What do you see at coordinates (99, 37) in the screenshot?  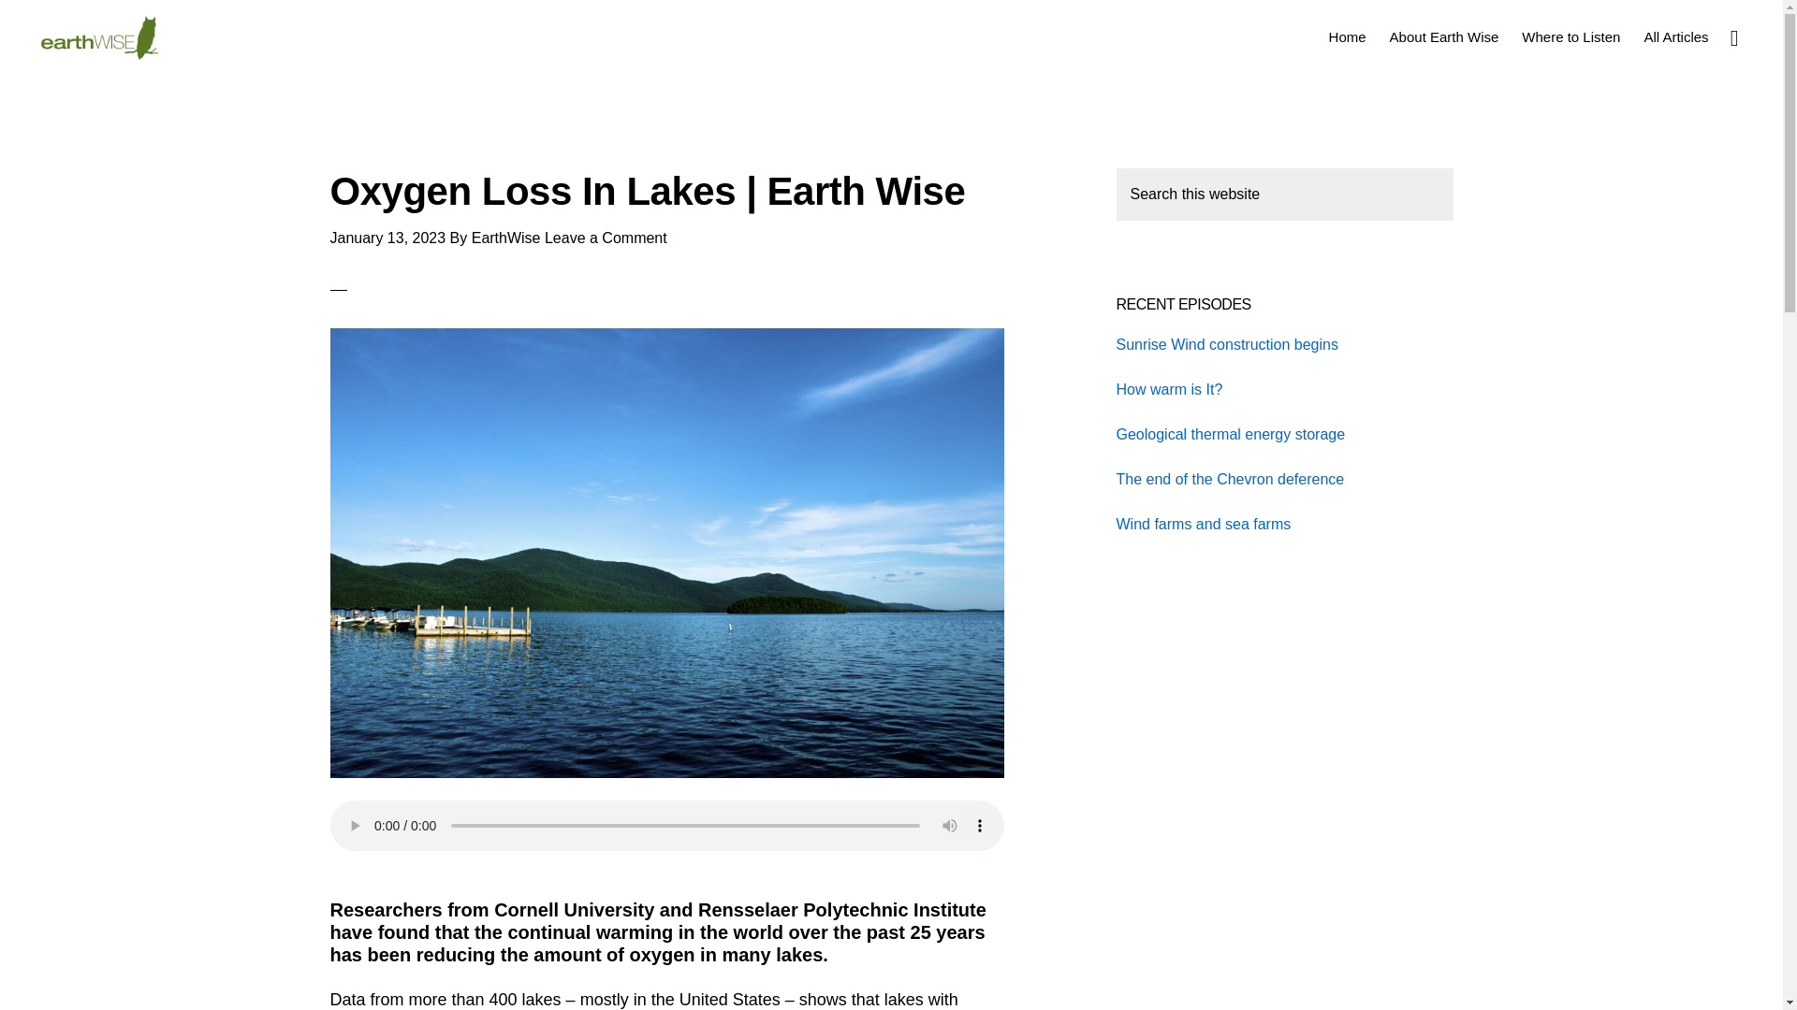 I see `EARTH WISE` at bounding box center [99, 37].